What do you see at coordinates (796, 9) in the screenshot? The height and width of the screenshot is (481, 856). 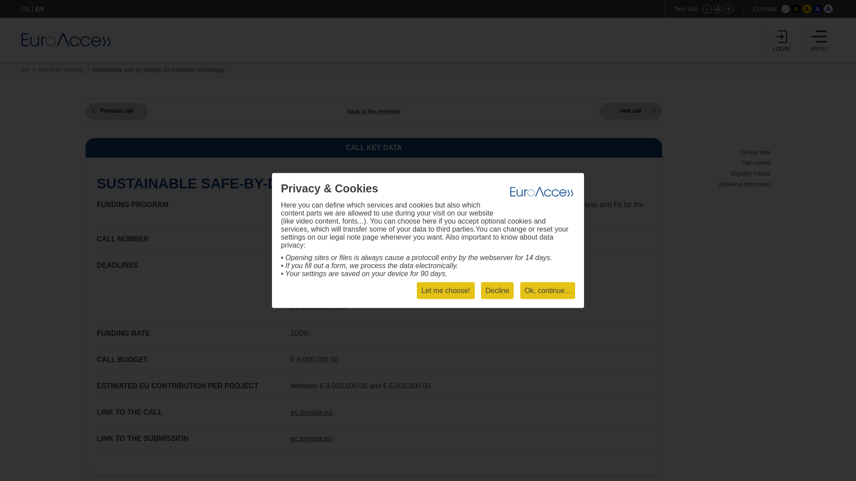 I see `A` at bounding box center [796, 9].